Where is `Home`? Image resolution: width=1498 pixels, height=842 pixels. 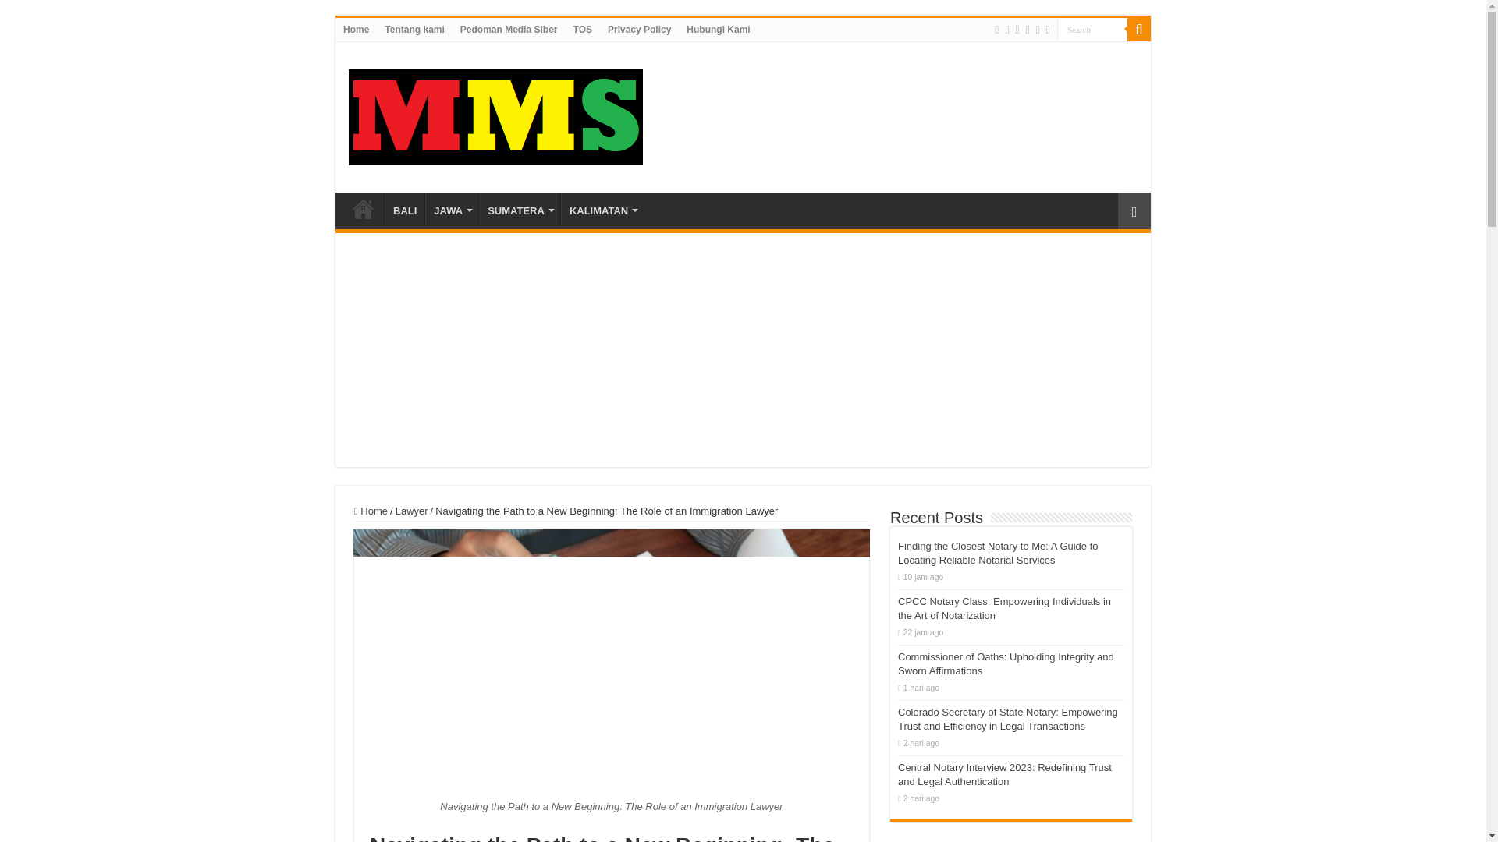 Home is located at coordinates (356, 29).